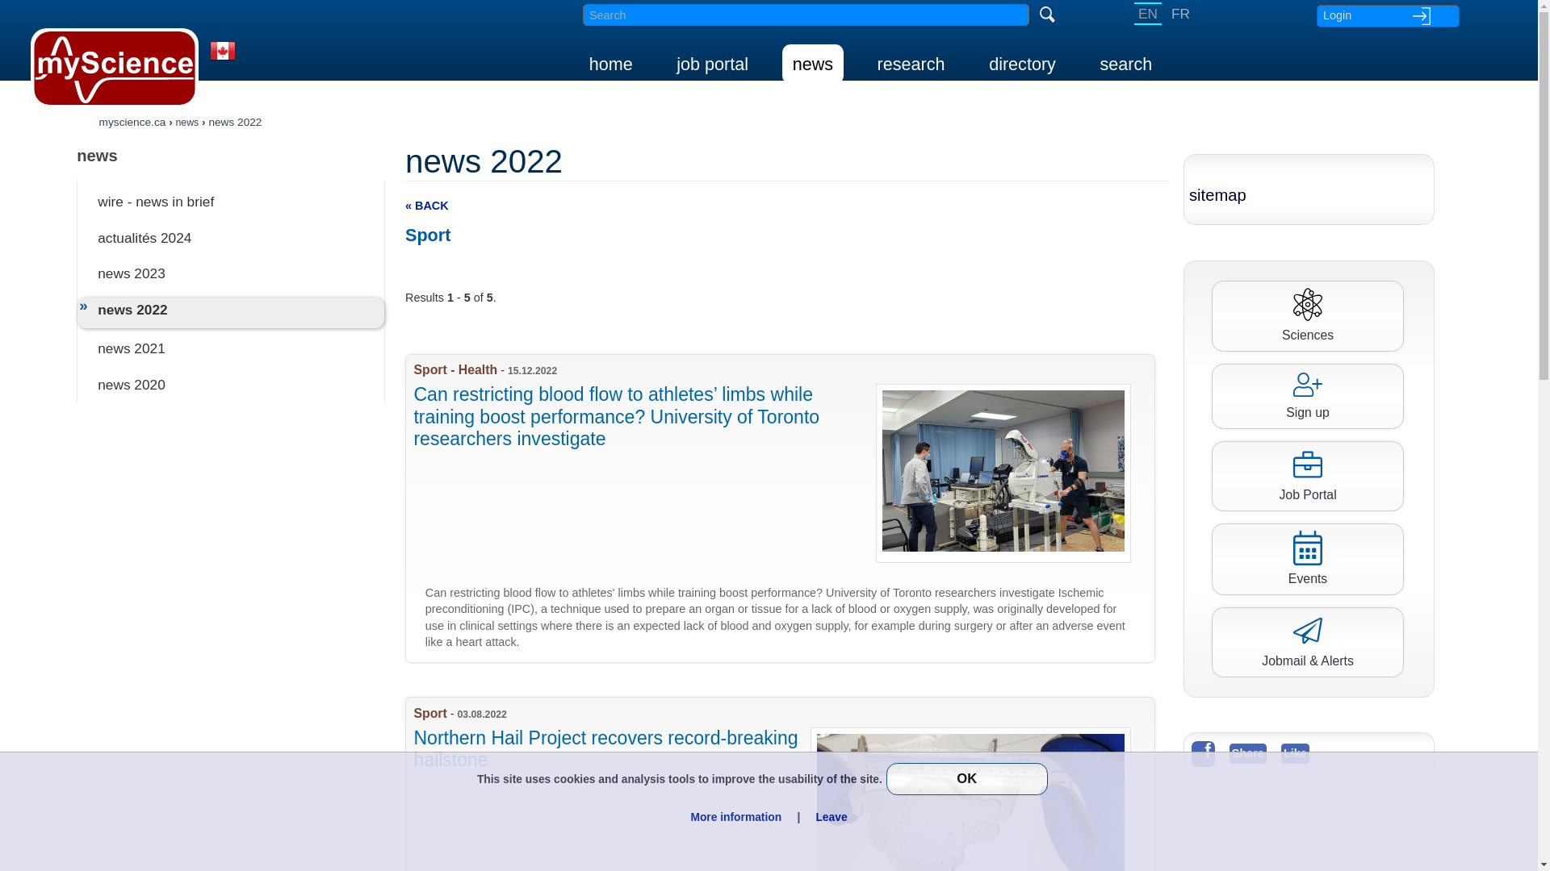  Describe the element at coordinates (712, 64) in the screenshot. I see `job portal` at that location.